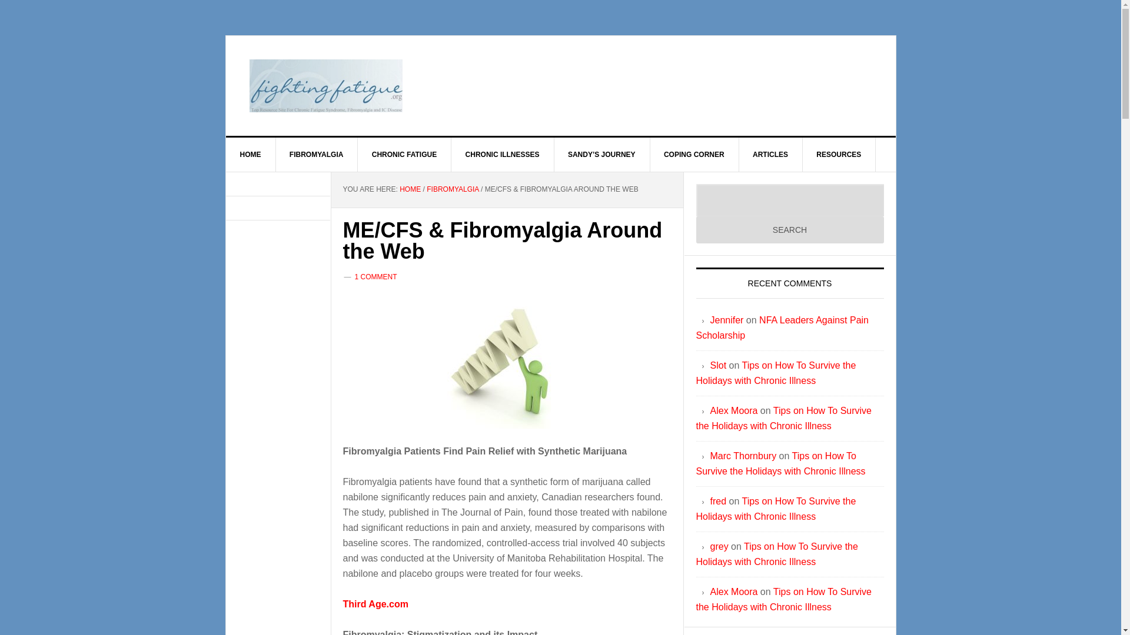 The width and height of the screenshot is (1130, 635). Describe the element at coordinates (452, 189) in the screenshot. I see `FIBROMYALGIA` at that location.